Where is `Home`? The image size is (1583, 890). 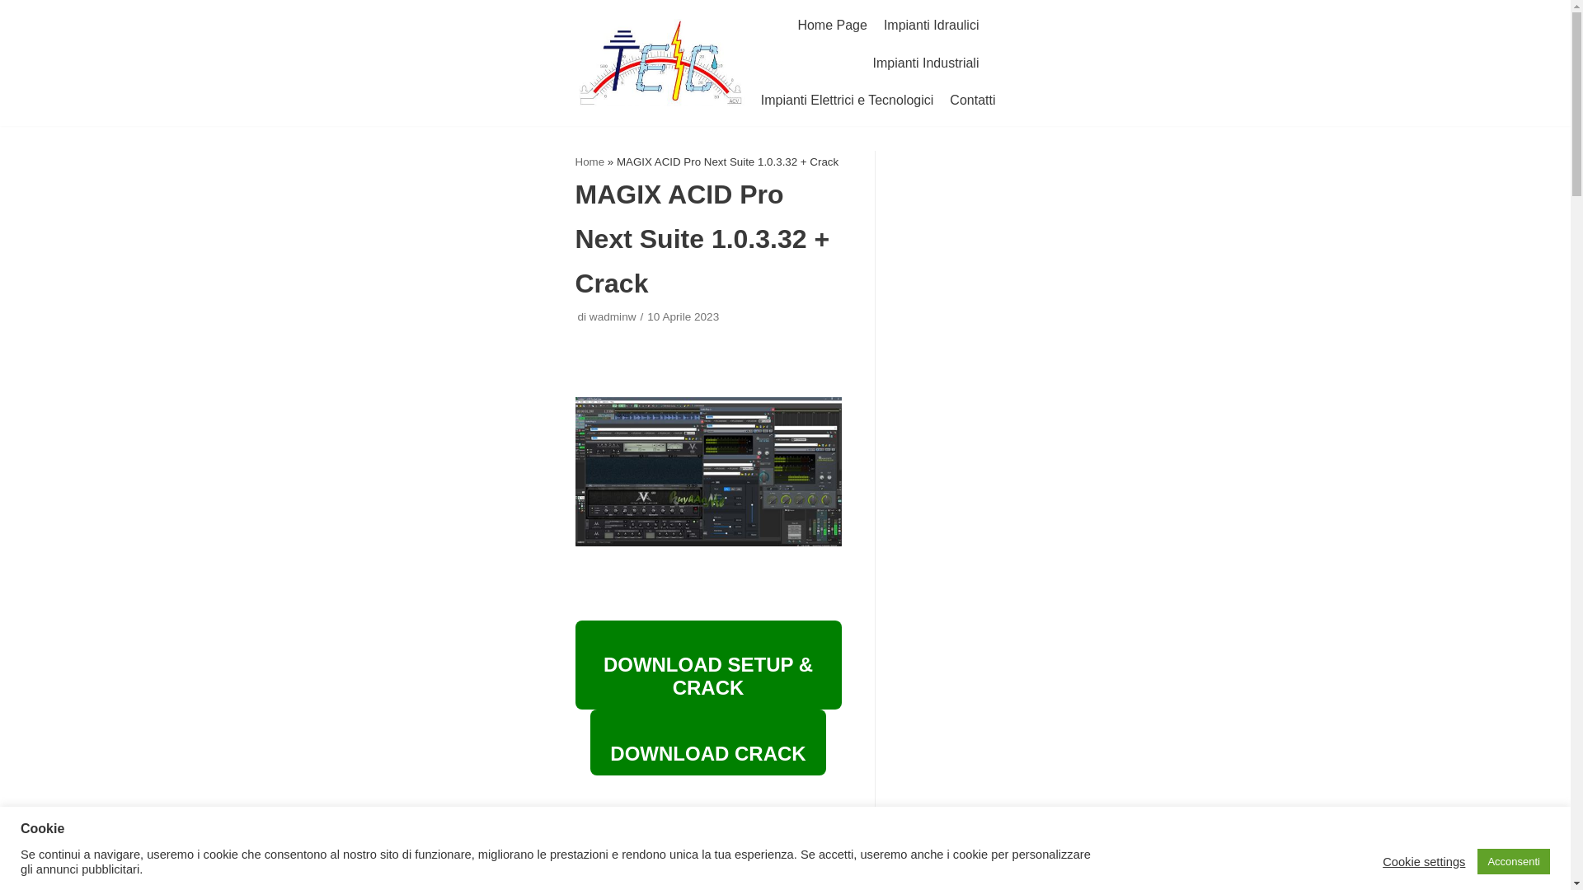 Home is located at coordinates (590, 162).